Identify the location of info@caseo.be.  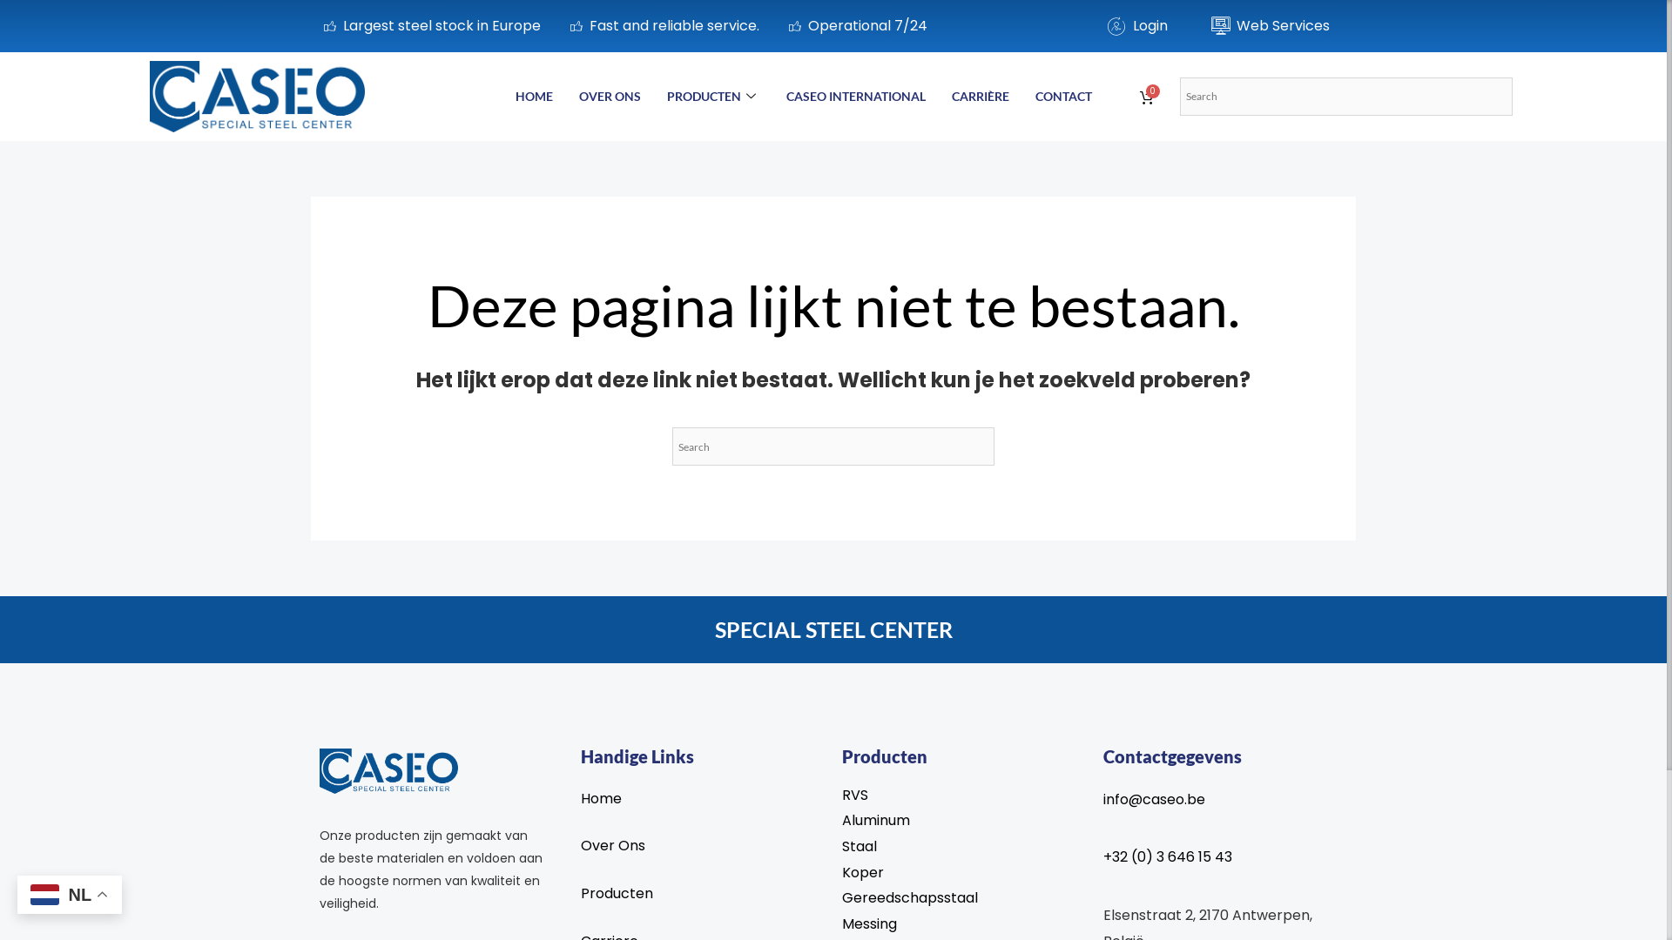
(1225, 800).